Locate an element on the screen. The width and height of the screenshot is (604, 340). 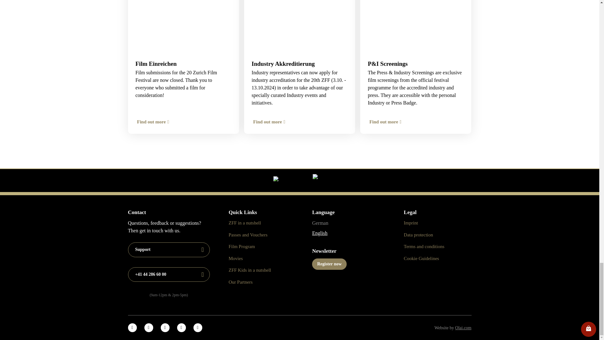
Twitter is located at coordinates (148, 328).